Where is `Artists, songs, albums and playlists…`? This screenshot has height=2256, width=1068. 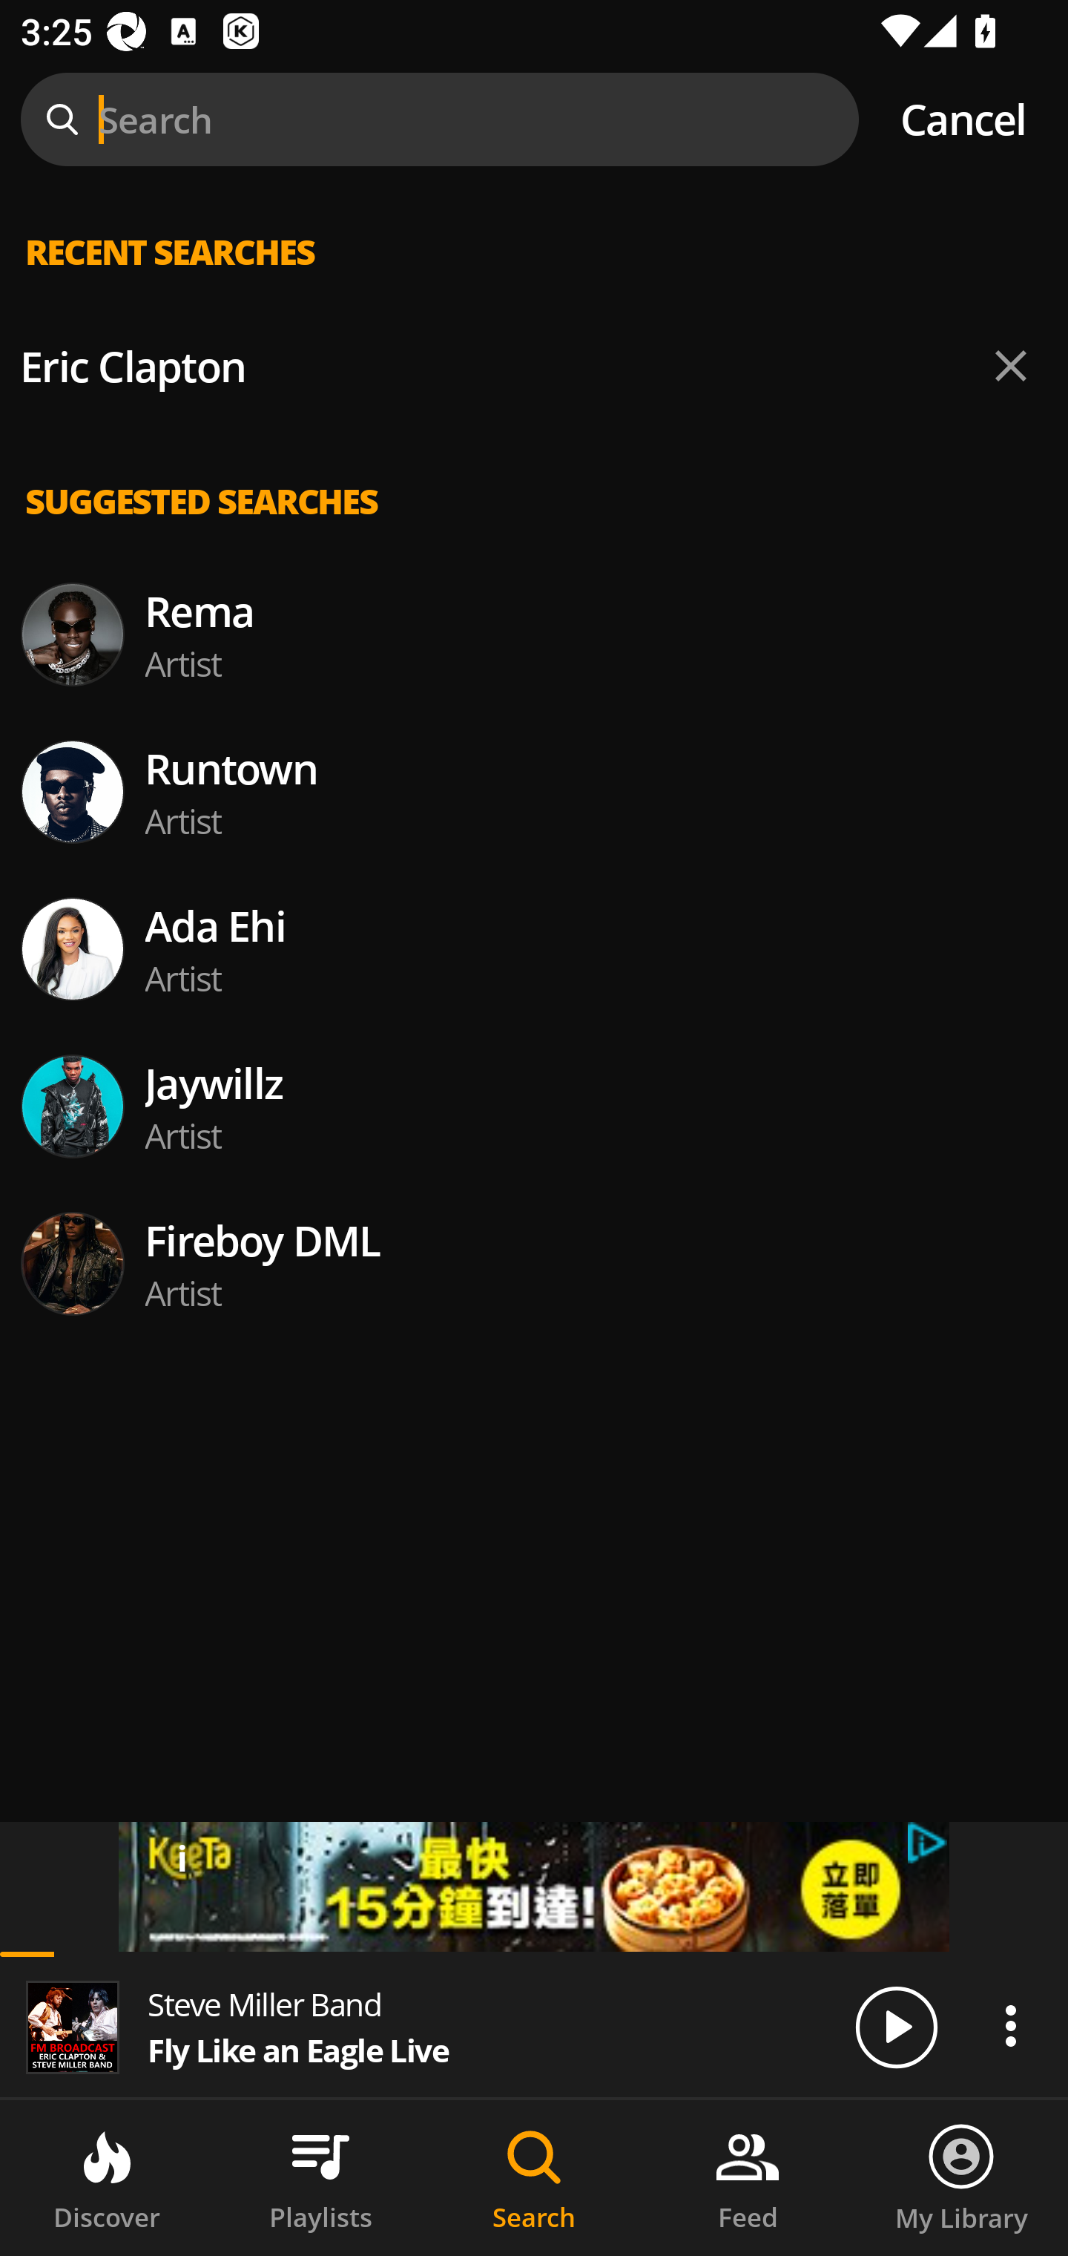
Artists, songs, albums and playlists… is located at coordinates (534, 275).